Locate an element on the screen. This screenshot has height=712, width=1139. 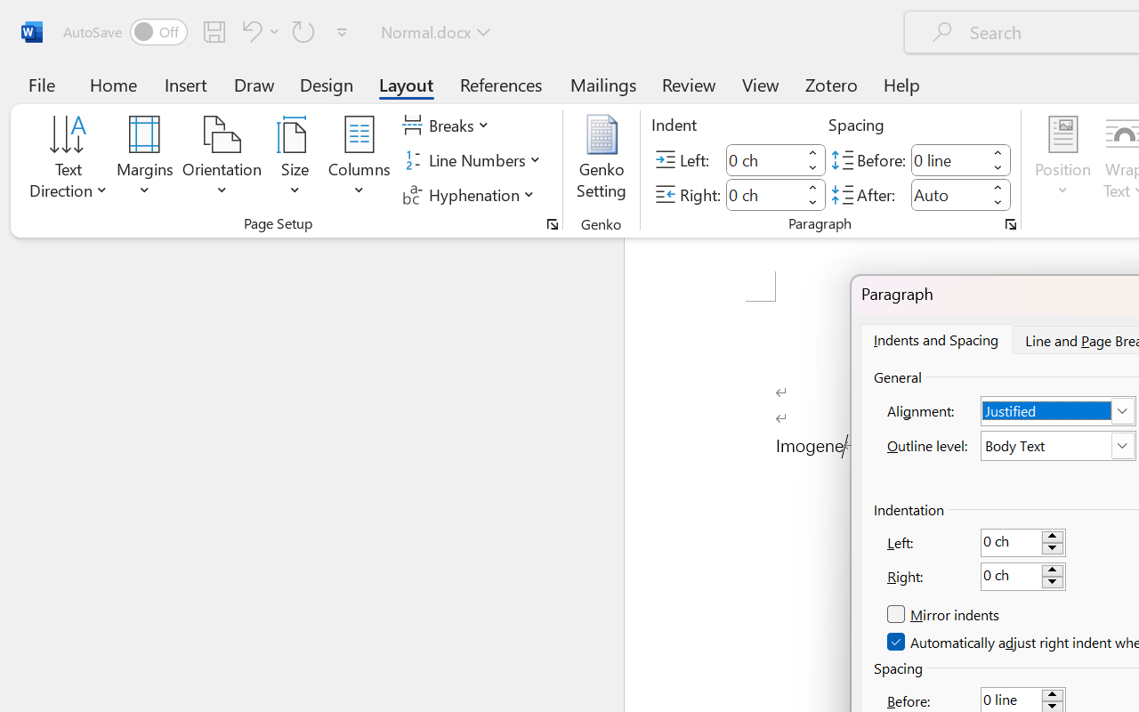
Breaks is located at coordinates (448, 125).